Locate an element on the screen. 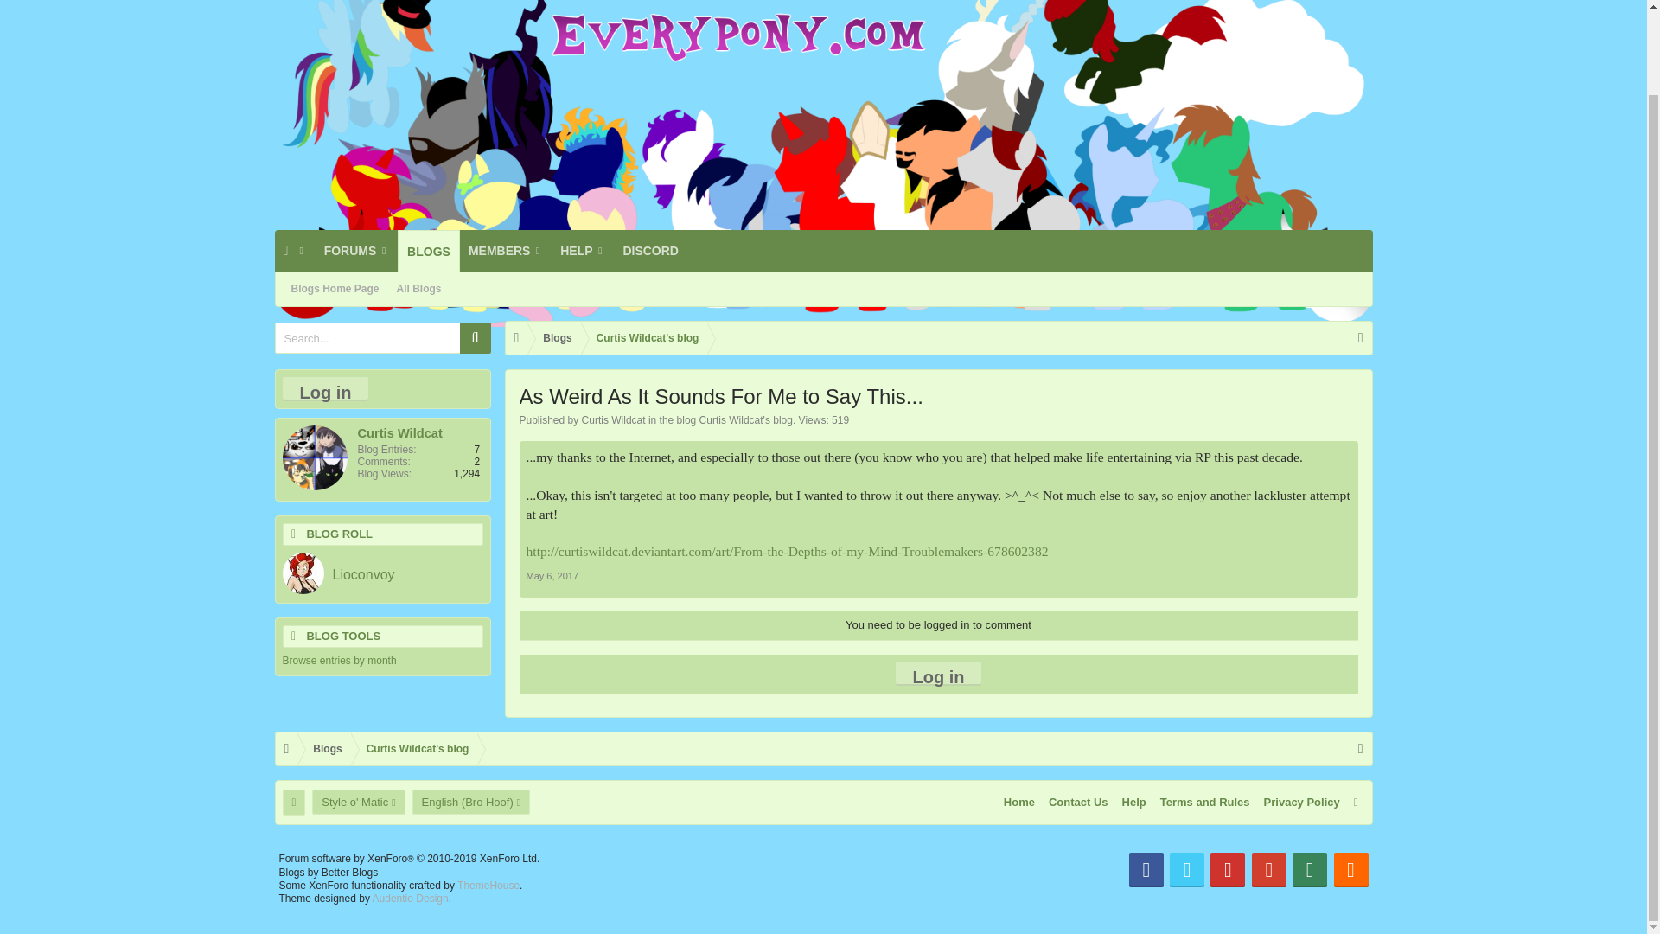 This screenshot has width=1660, height=934. May 6, 2017 at 2:48 AM is located at coordinates (552, 575).